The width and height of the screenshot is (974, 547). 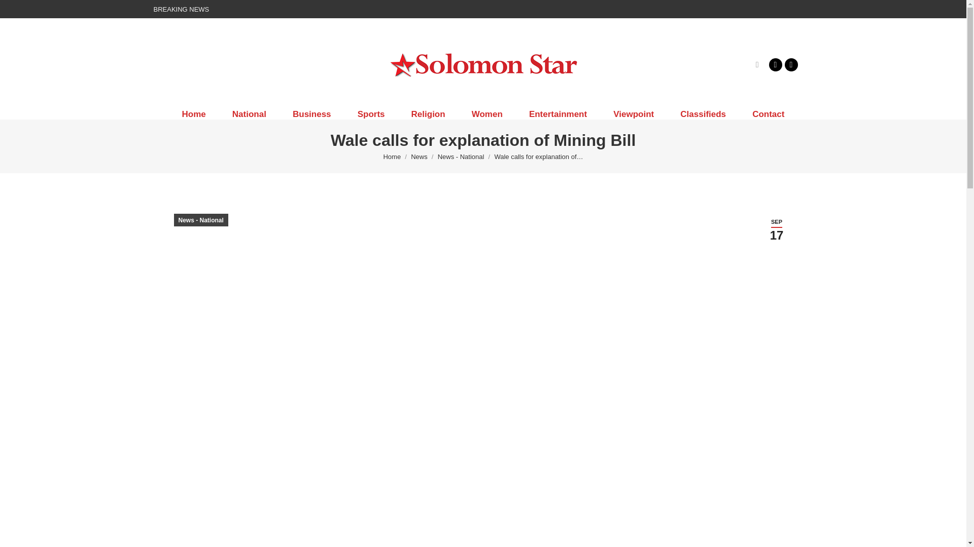 I want to click on X page opens in new window, so click(x=790, y=64).